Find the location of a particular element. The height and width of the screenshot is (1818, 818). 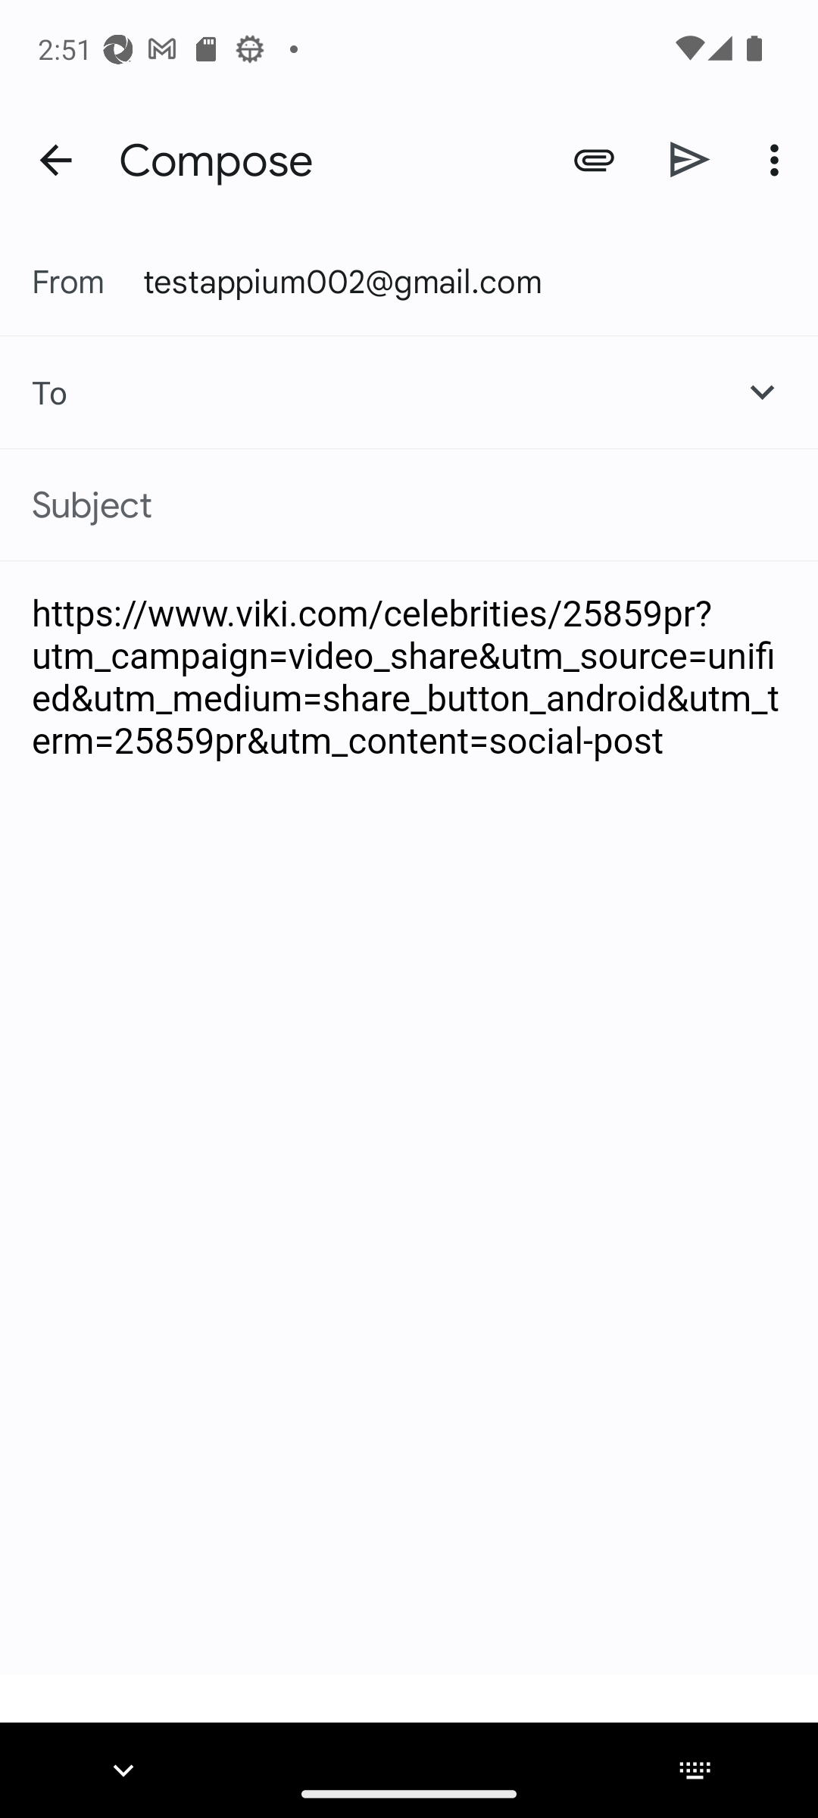

Navigate up is located at coordinates (55, 161).